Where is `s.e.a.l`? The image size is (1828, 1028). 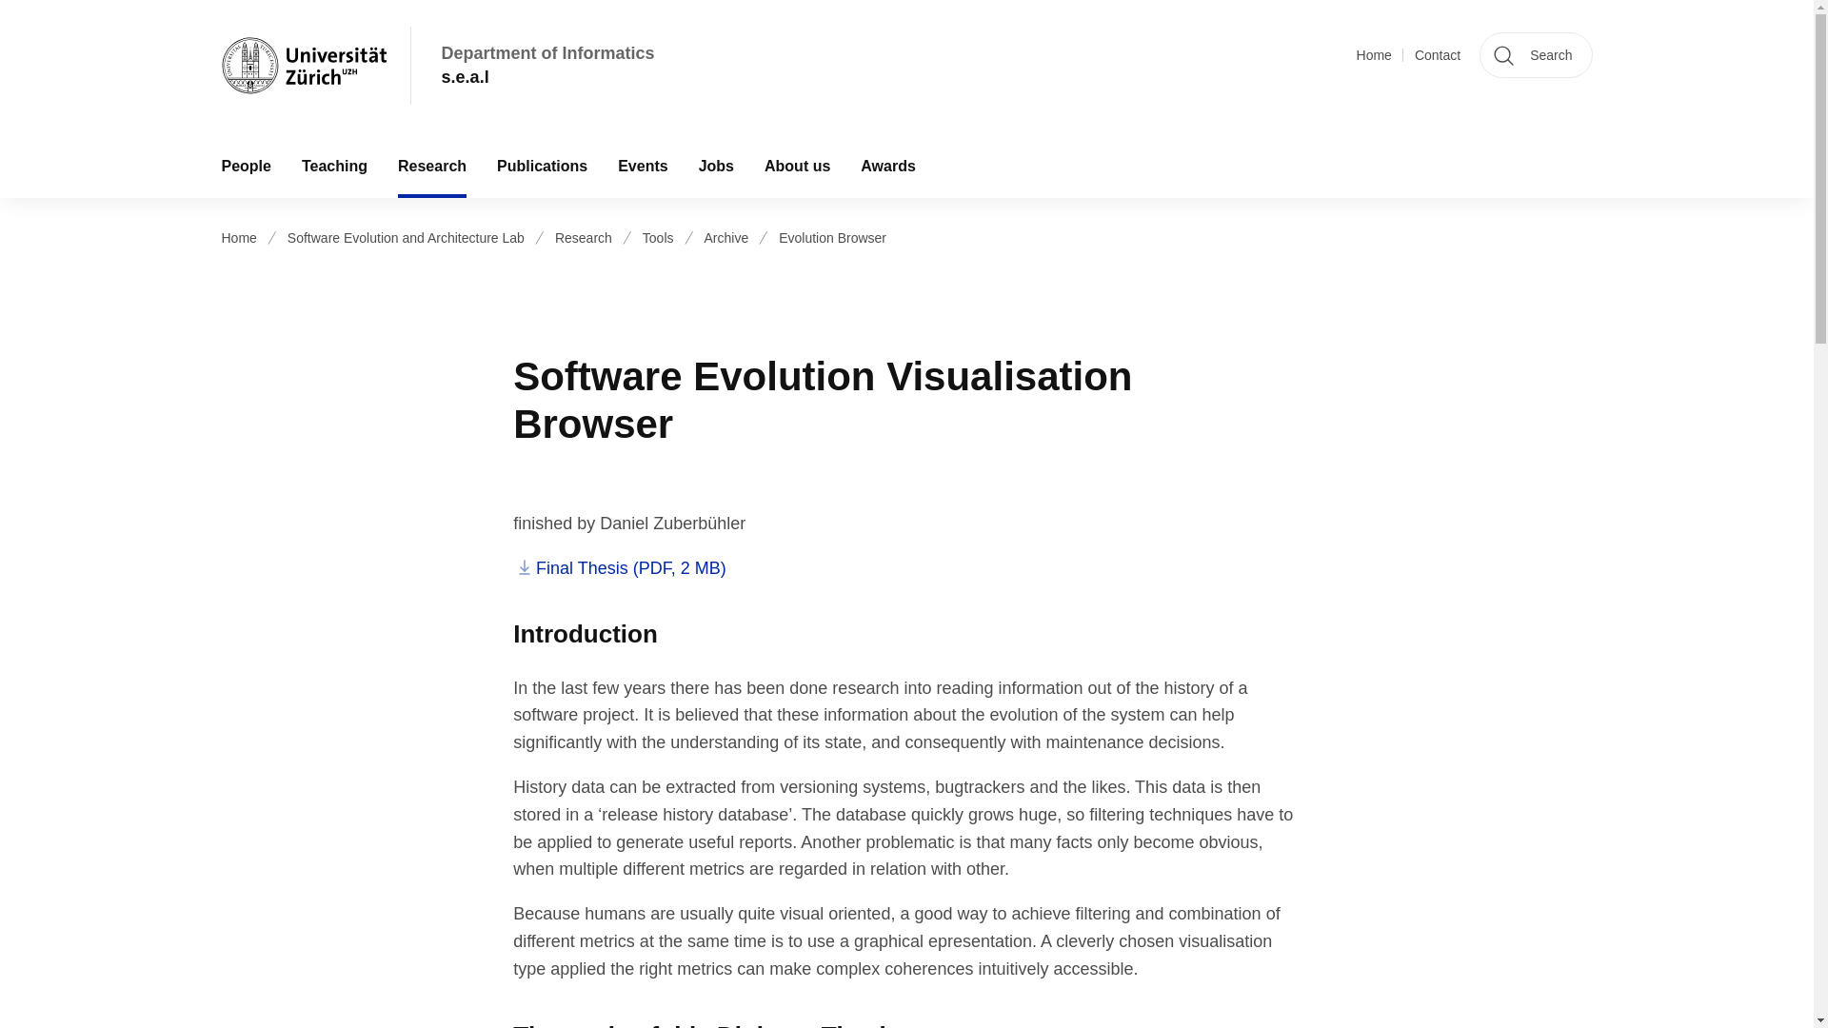
s.e.a.l is located at coordinates (548, 77).